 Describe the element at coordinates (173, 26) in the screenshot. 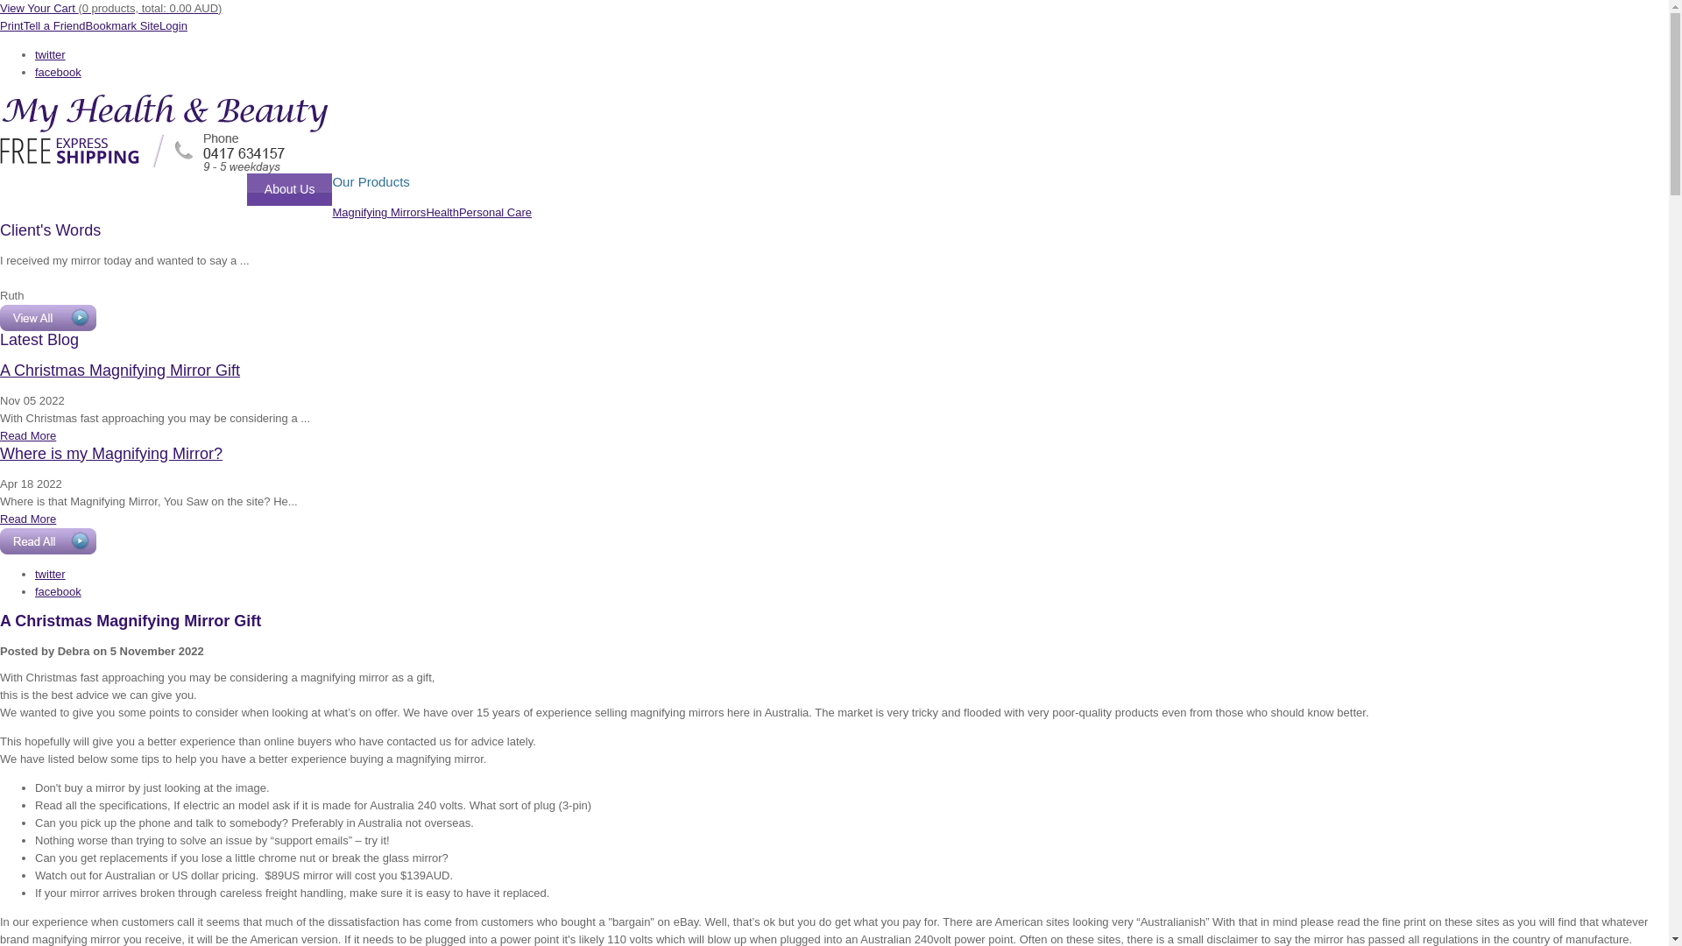

I see `Login` at that location.